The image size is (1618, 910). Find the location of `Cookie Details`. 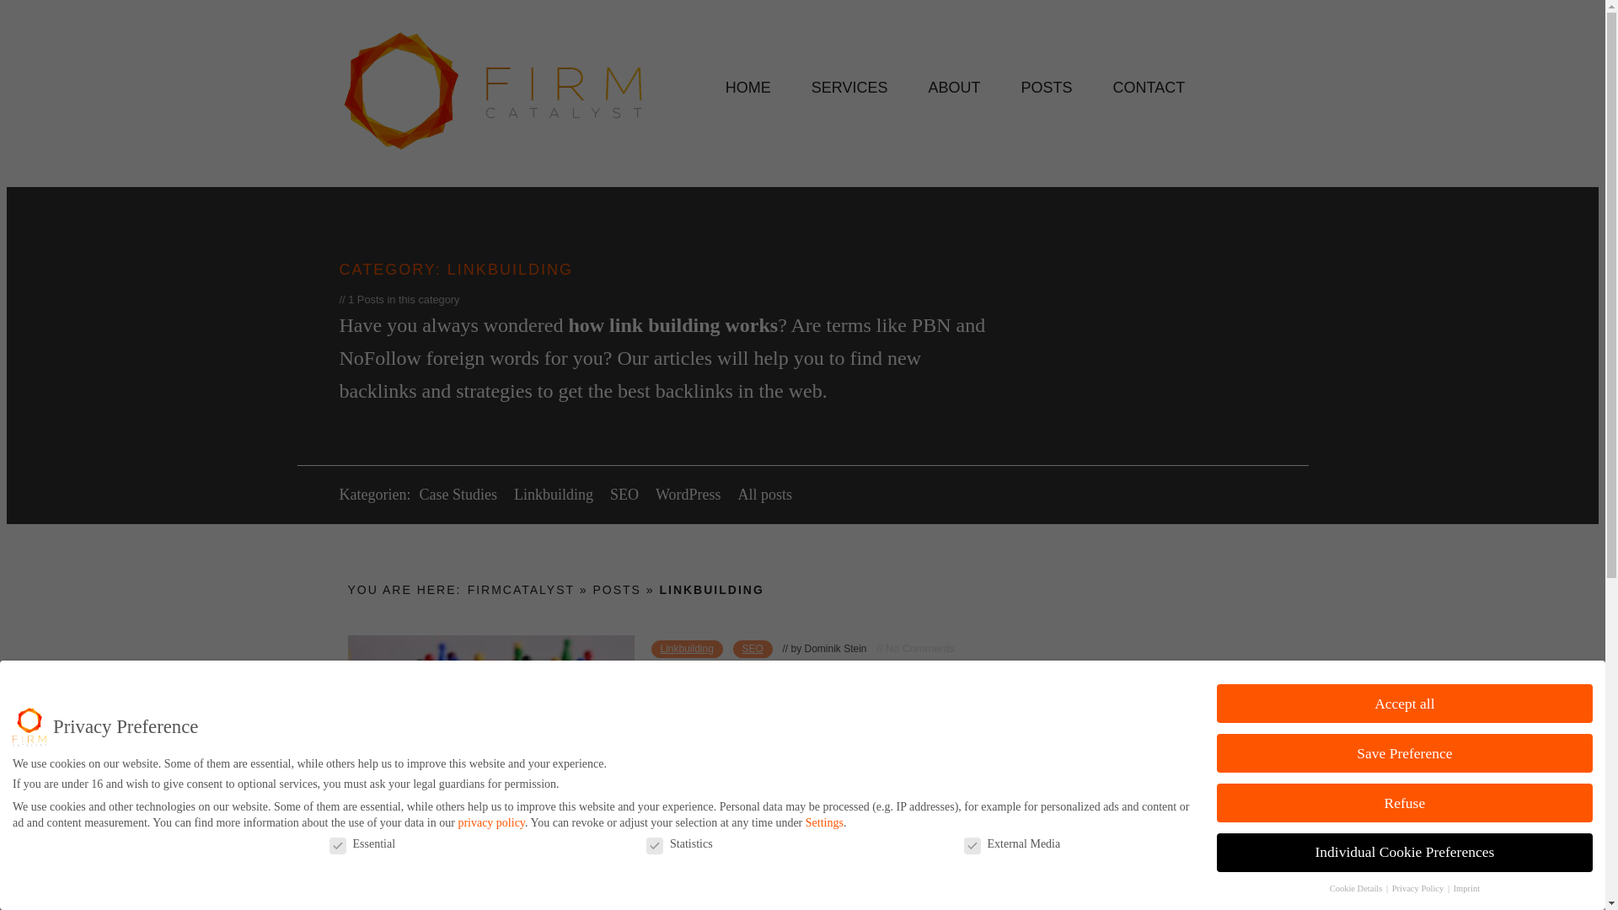

Cookie Details is located at coordinates (1357, 888).